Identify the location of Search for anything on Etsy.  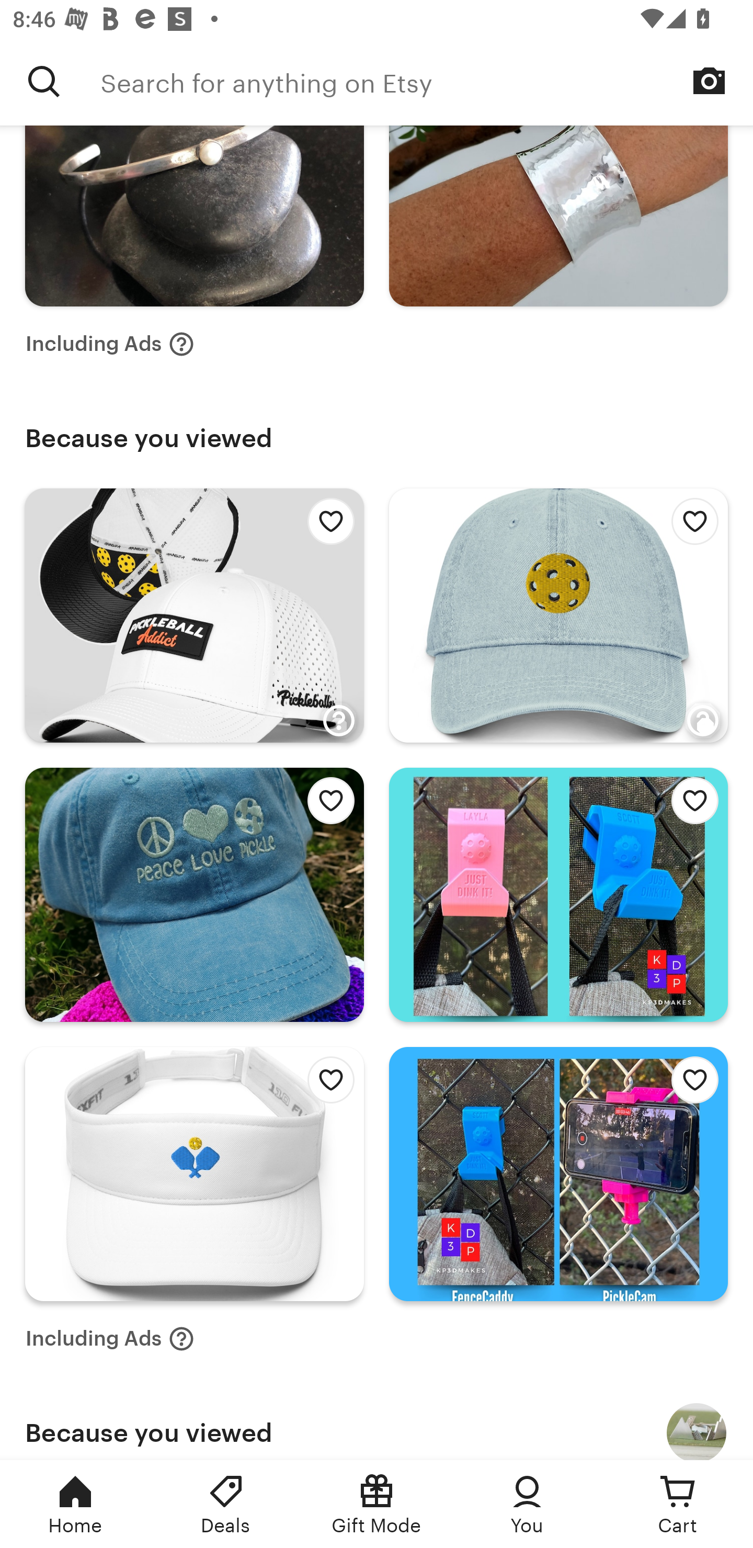
(44, 81).